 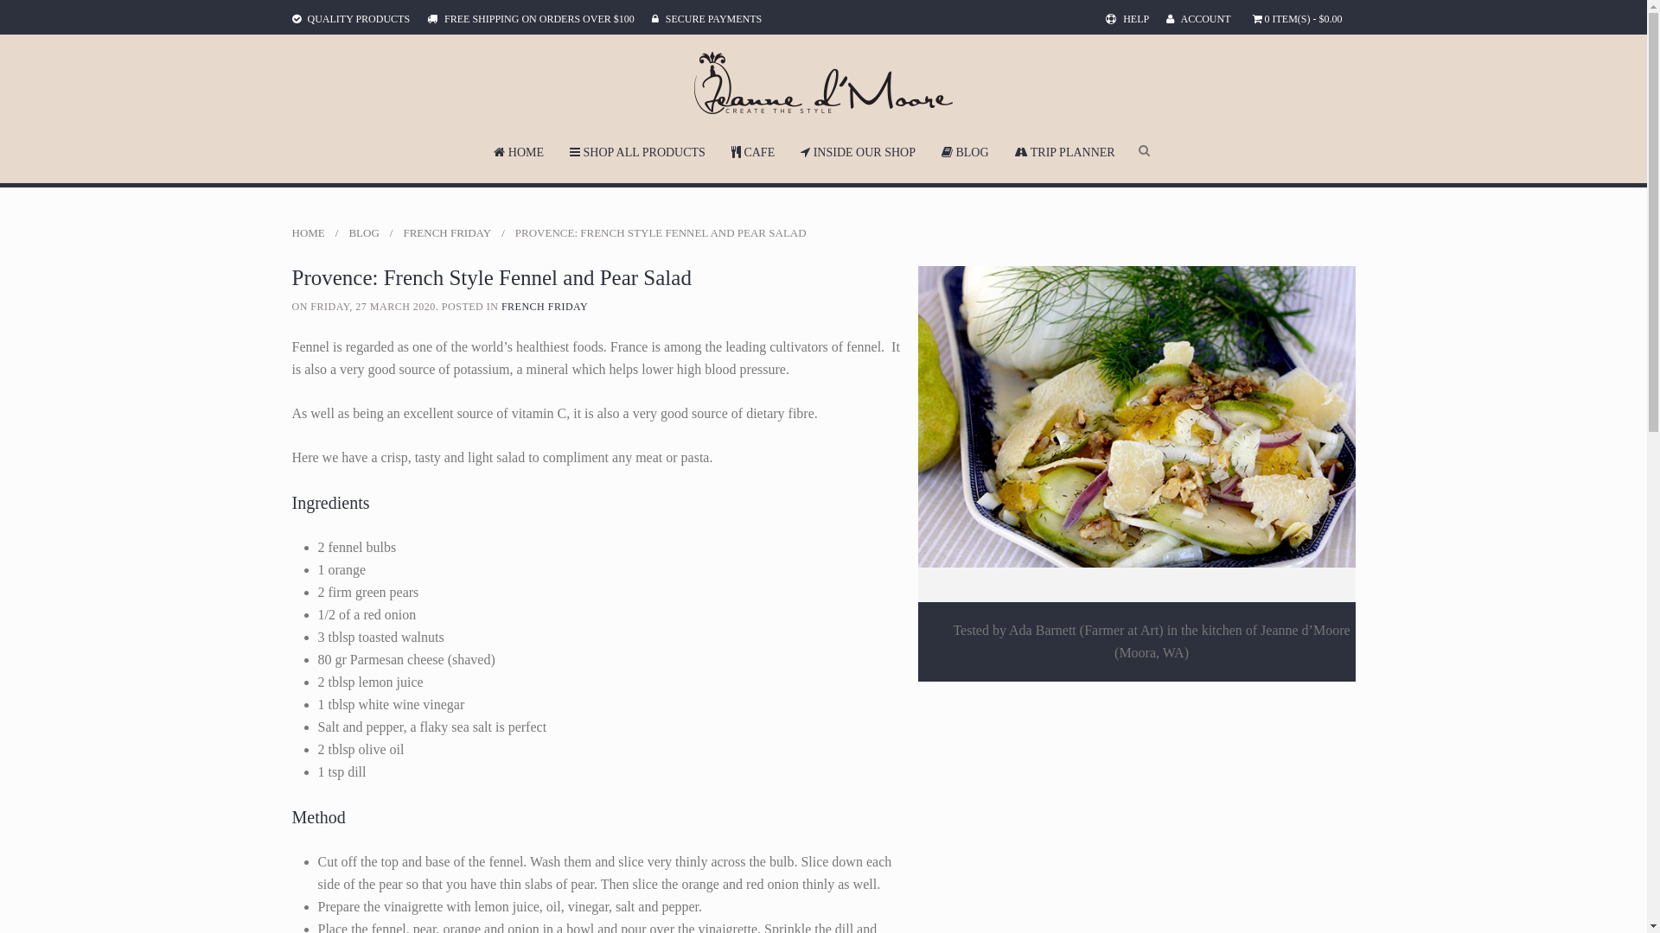 What do you see at coordinates (447, 233) in the screenshot?
I see `FRENCH FRIDAY` at bounding box center [447, 233].